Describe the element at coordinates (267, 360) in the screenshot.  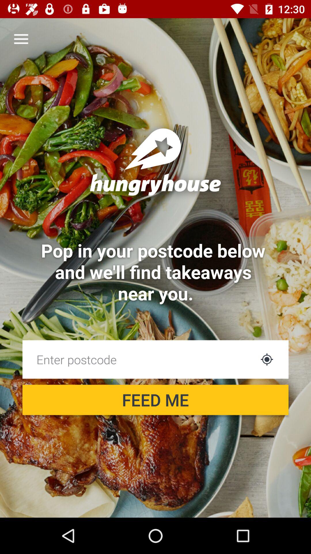
I see `use location` at that location.